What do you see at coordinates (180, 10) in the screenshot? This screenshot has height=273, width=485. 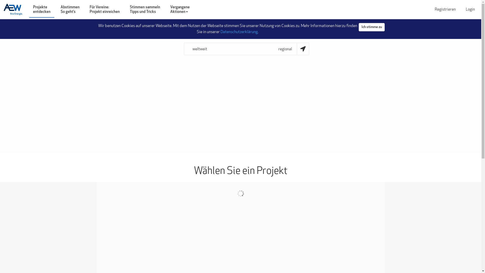 I see `Vergangene
Aktionen` at bounding box center [180, 10].